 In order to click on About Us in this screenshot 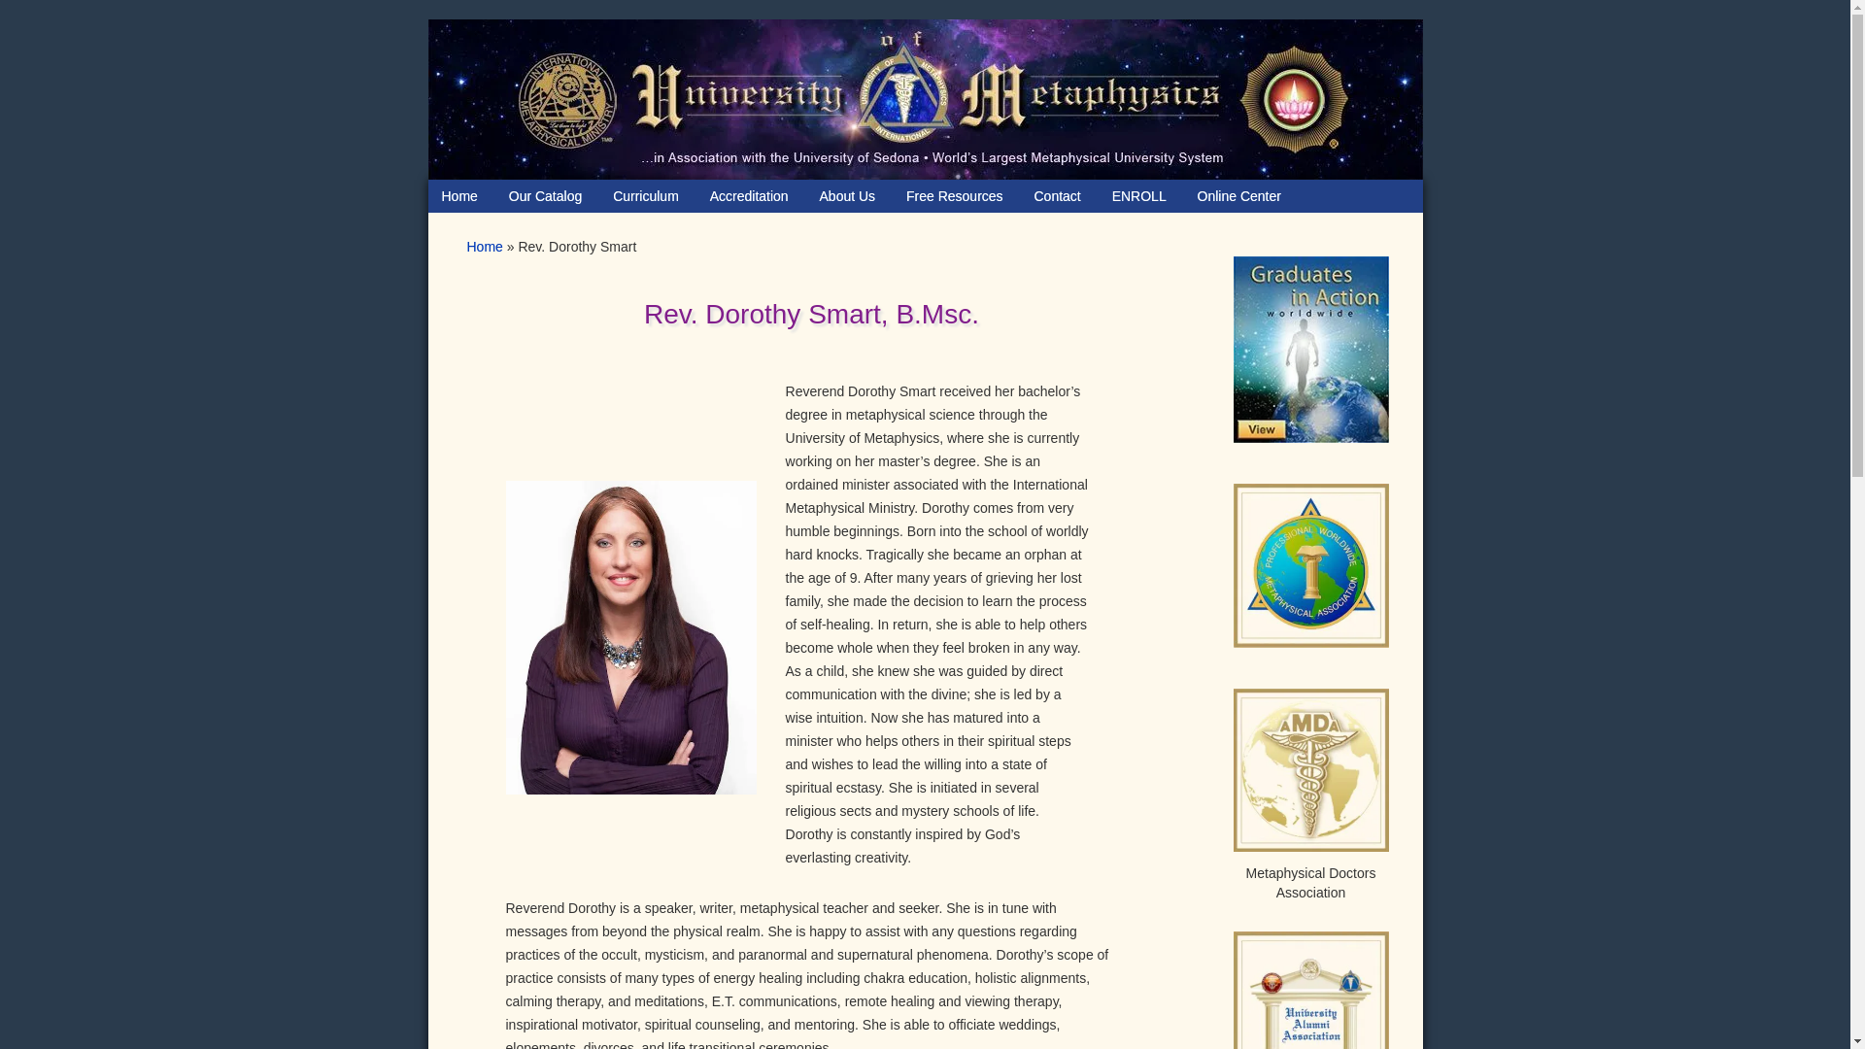, I will do `click(847, 196)`.